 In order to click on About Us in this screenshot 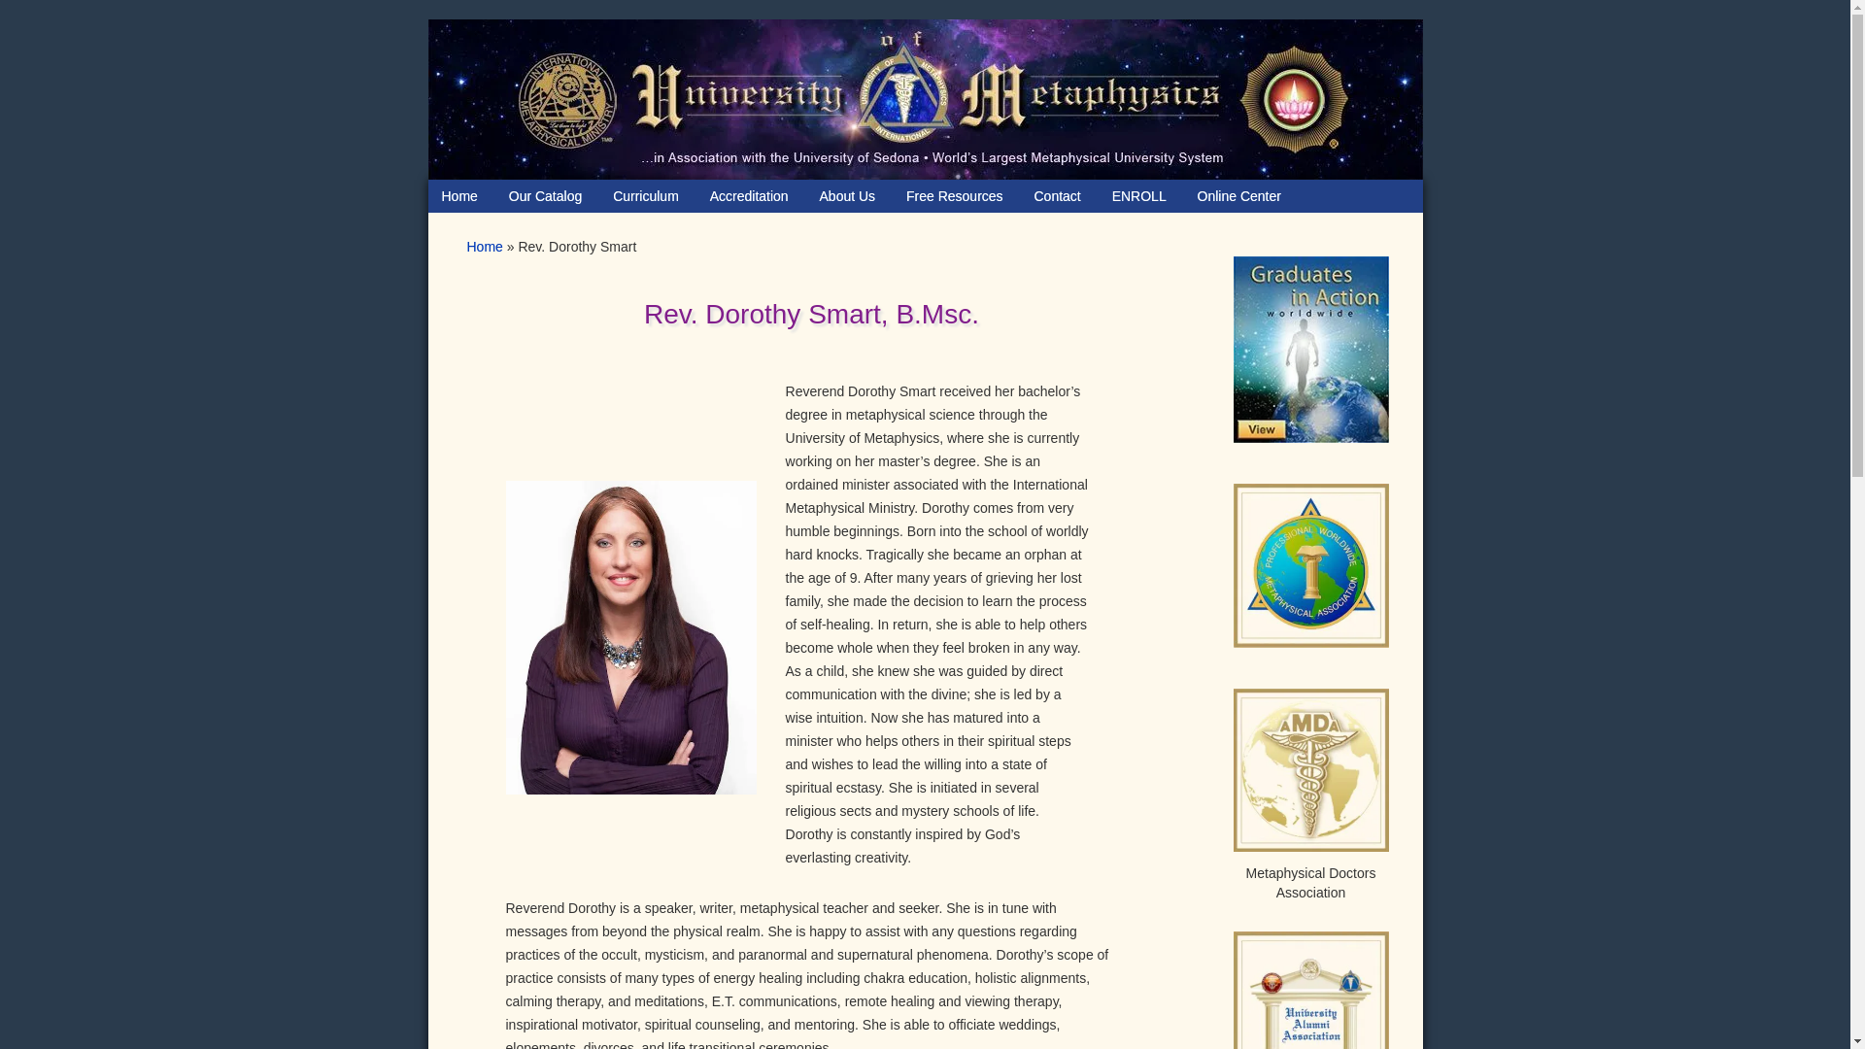, I will do `click(847, 196)`.